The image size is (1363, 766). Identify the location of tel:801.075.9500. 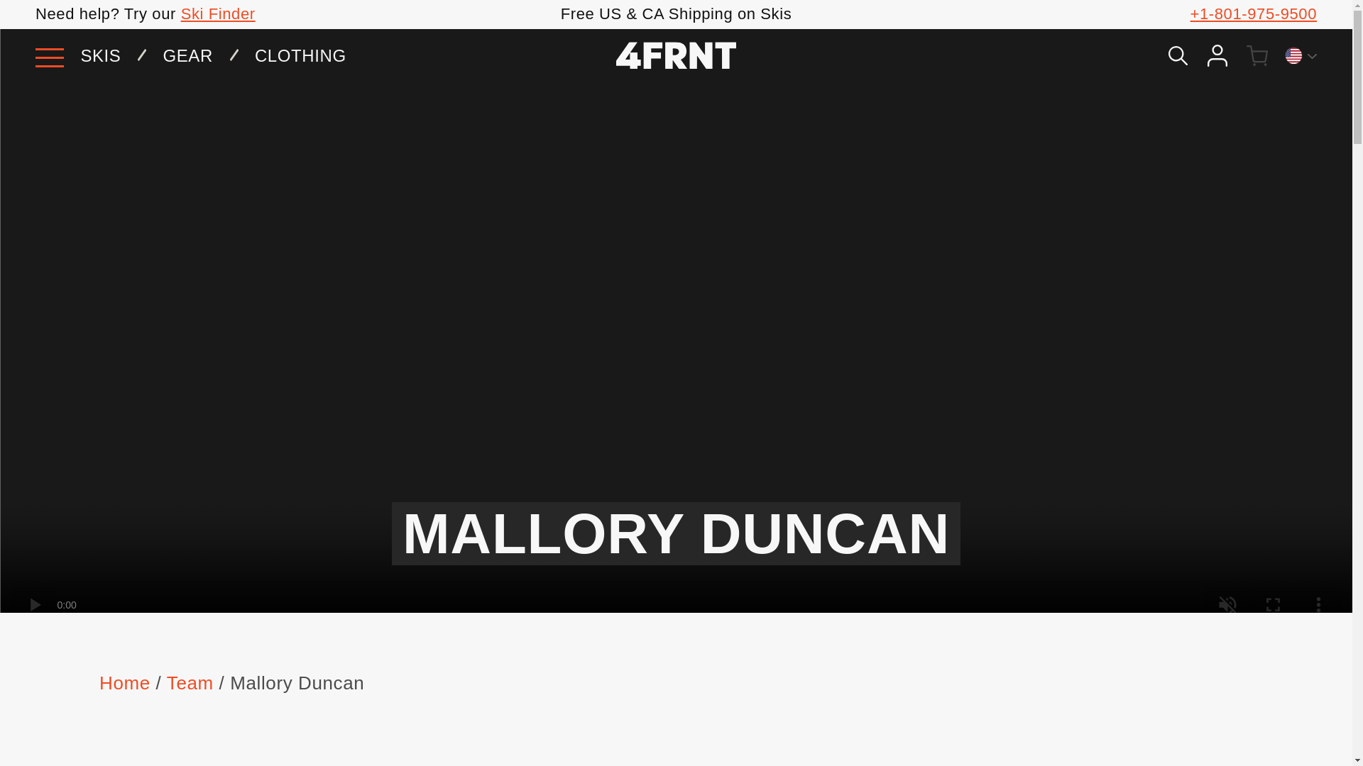
(1253, 13).